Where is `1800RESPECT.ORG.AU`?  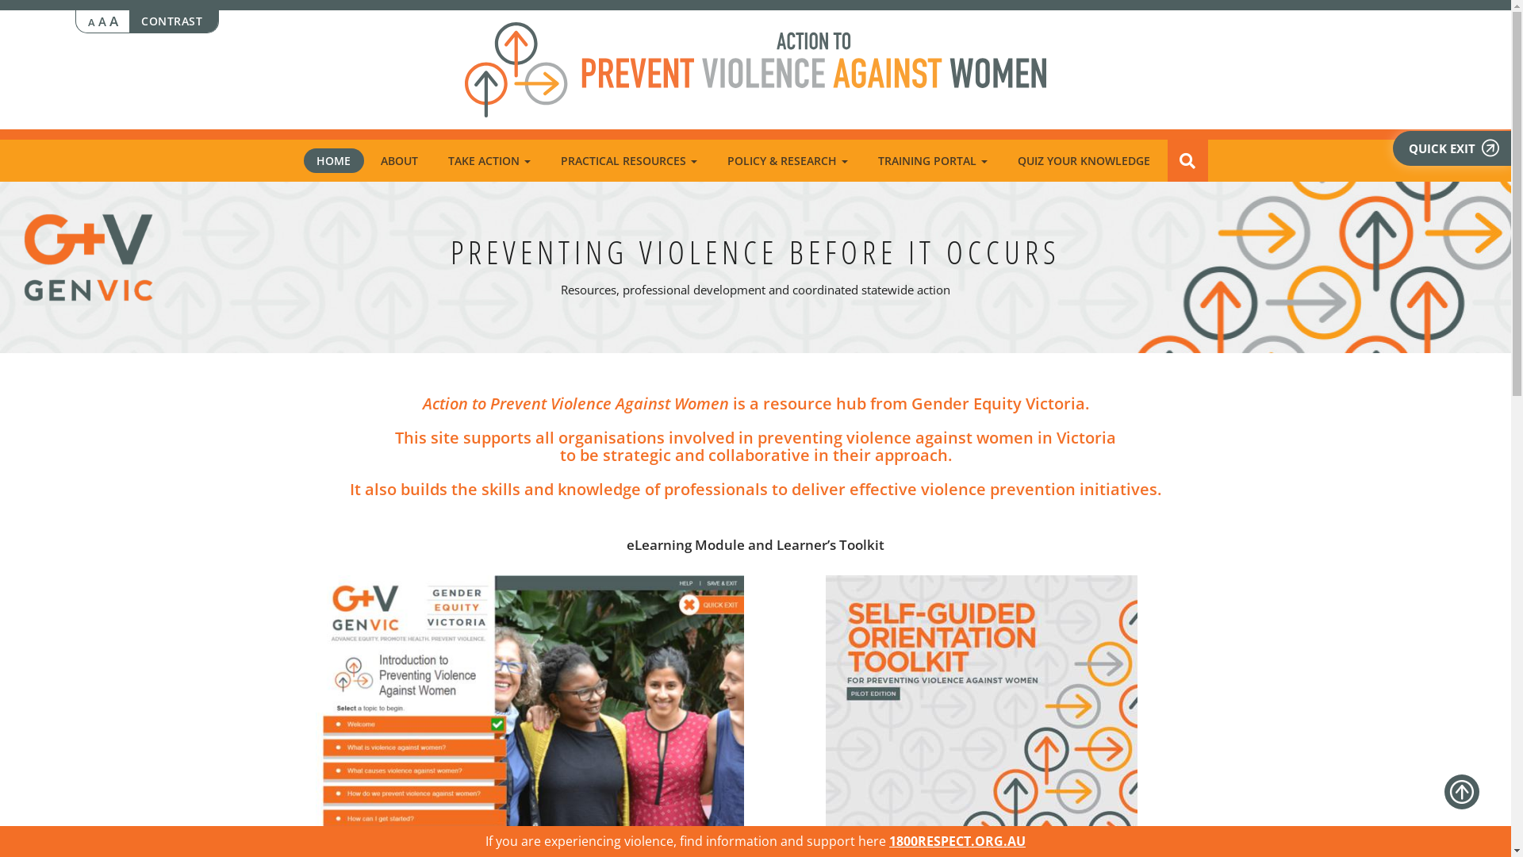
1800RESPECT.ORG.AU is located at coordinates (957, 841).